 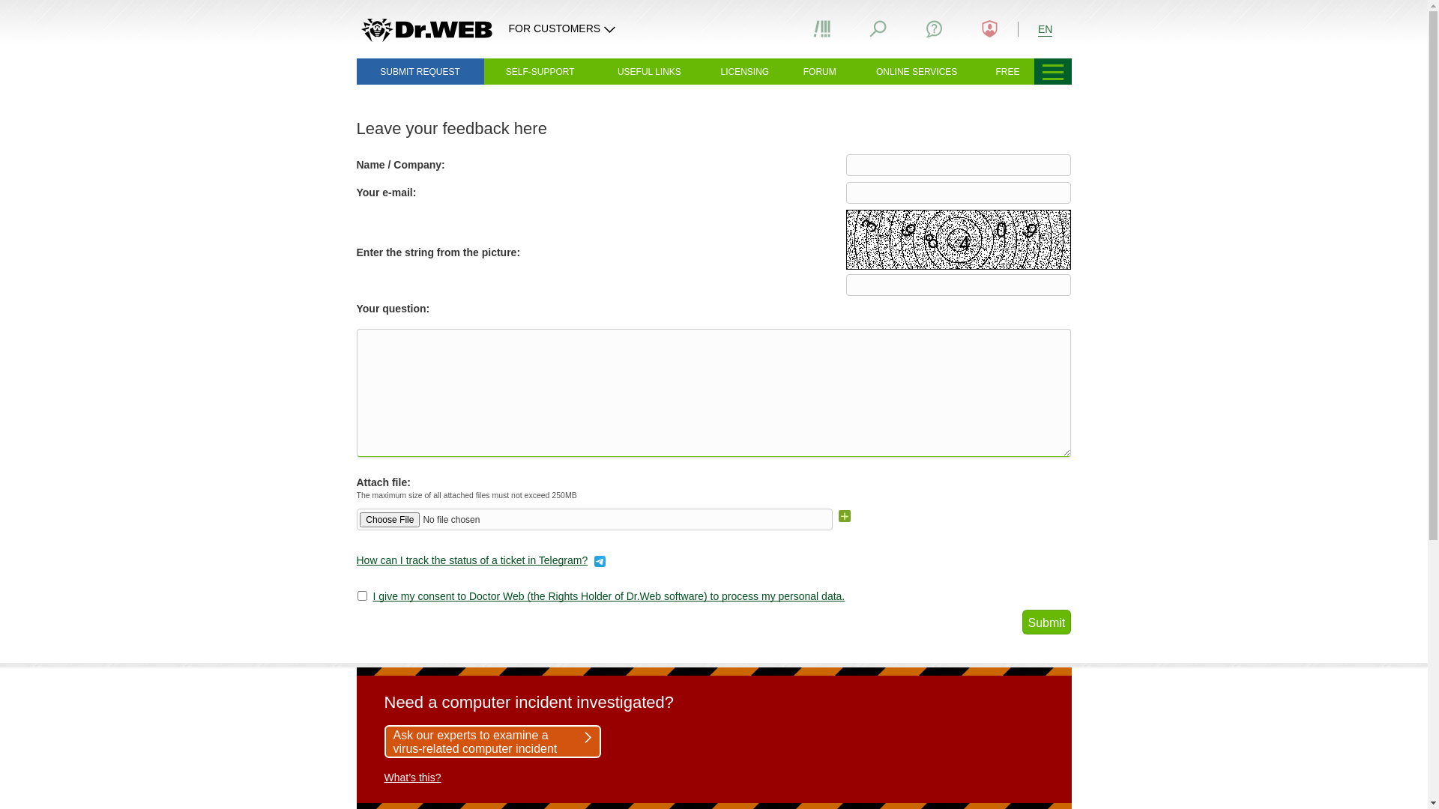 What do you see at coordinates (1008, 71) in the screenshot?
I see `FREE` at bounding box center [1008, 71].